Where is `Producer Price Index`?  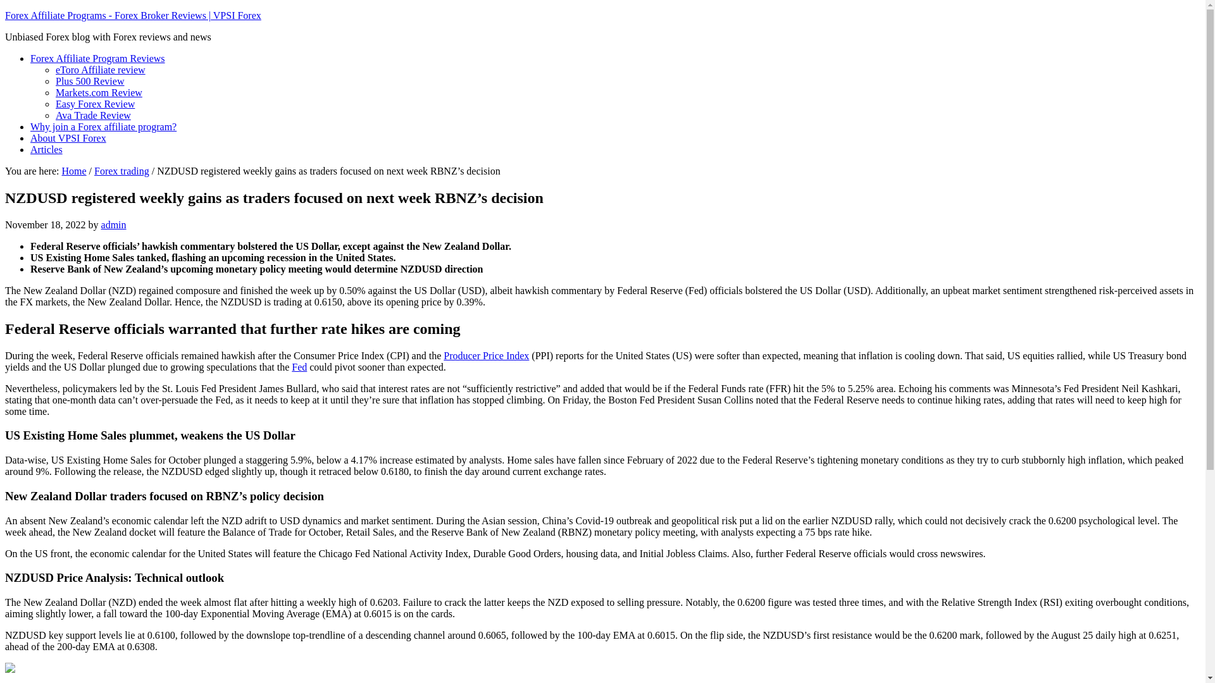 Producer Price Index is located at coordinates (486, 355).